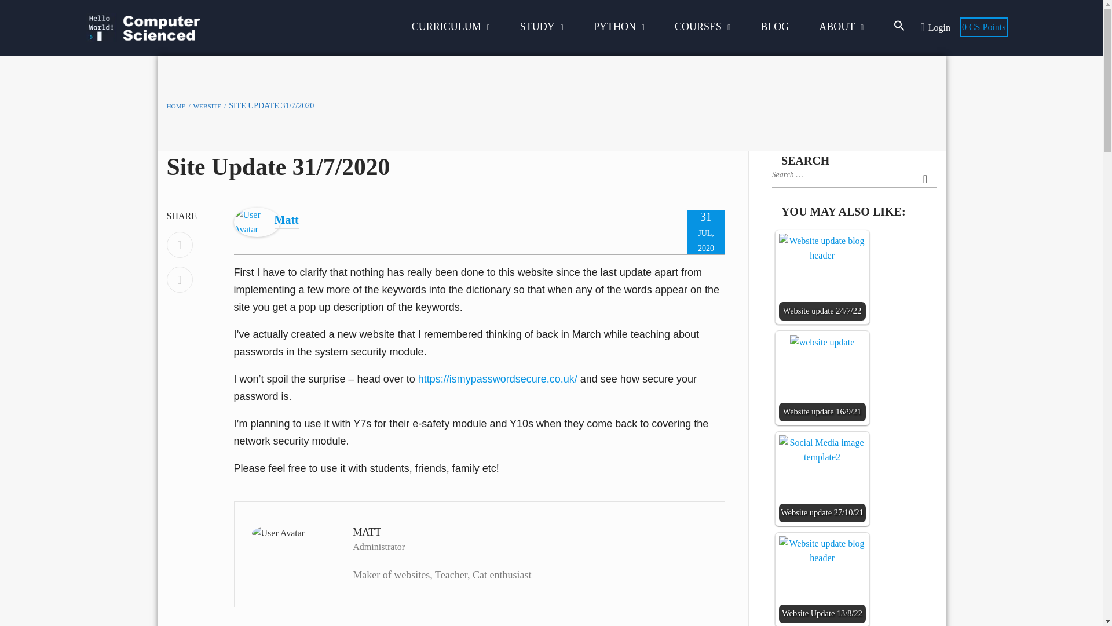  I want to click on COURSES, so click(703, 26).